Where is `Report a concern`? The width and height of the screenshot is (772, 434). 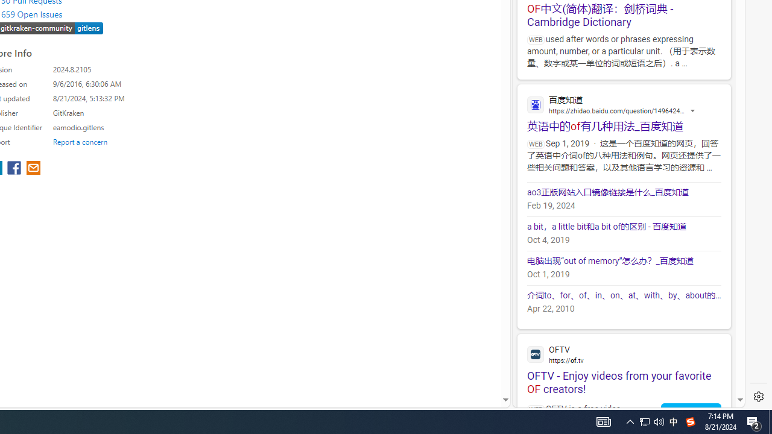 Report a concern is located at coordinates (80, 141).